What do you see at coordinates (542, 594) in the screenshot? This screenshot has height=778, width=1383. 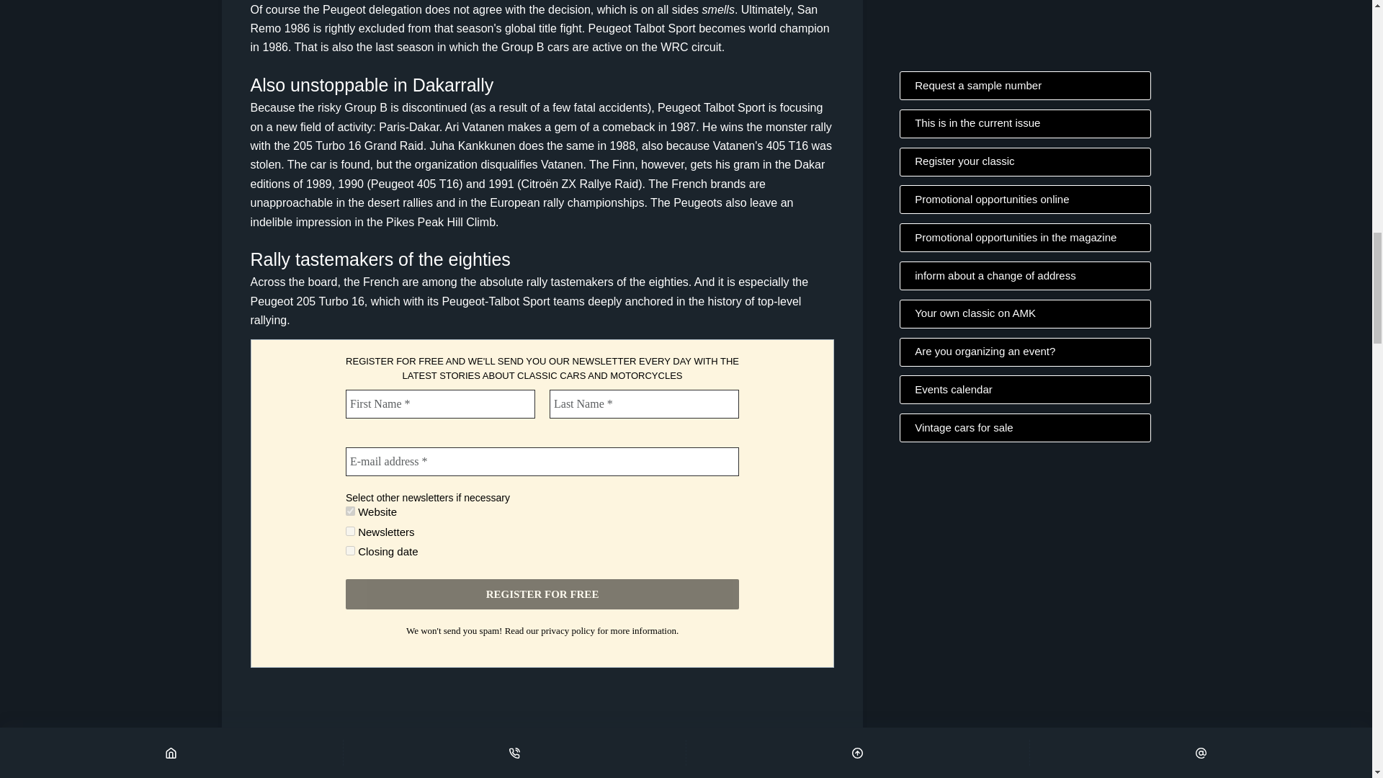 I see `REGISTER FOR FREE` at bounding box center [542, 594].